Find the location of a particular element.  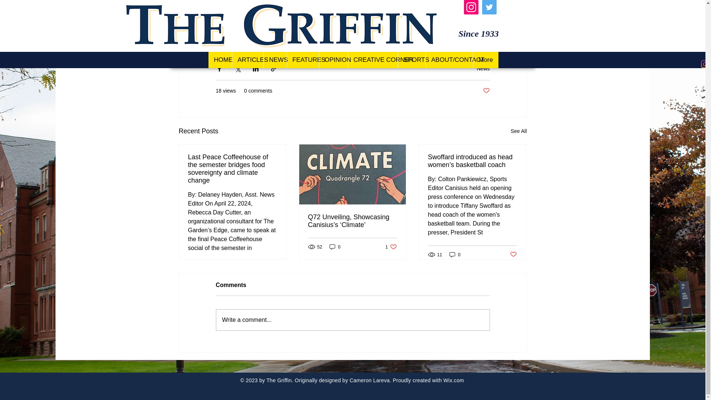

Post not marked as liked is located at coordinates (391, 247).